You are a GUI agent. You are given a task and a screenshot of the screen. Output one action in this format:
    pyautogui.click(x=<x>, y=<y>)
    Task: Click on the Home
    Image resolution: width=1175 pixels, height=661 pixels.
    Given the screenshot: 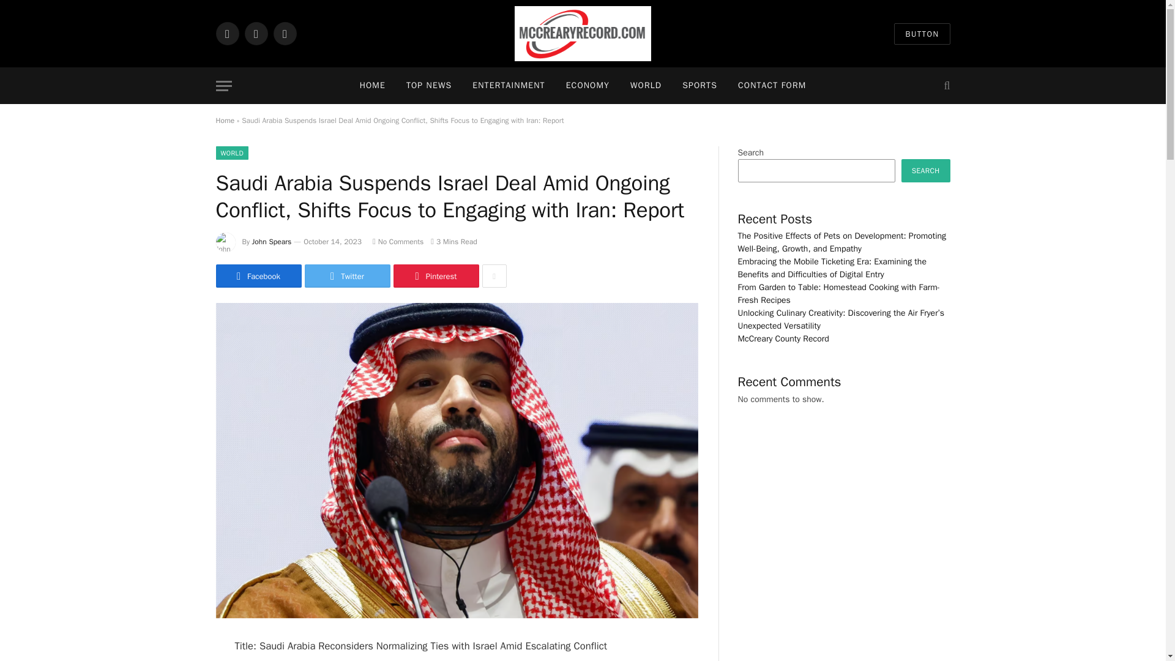 What is the action you would take?
    pyautogui.click(x=224, y=121)
    